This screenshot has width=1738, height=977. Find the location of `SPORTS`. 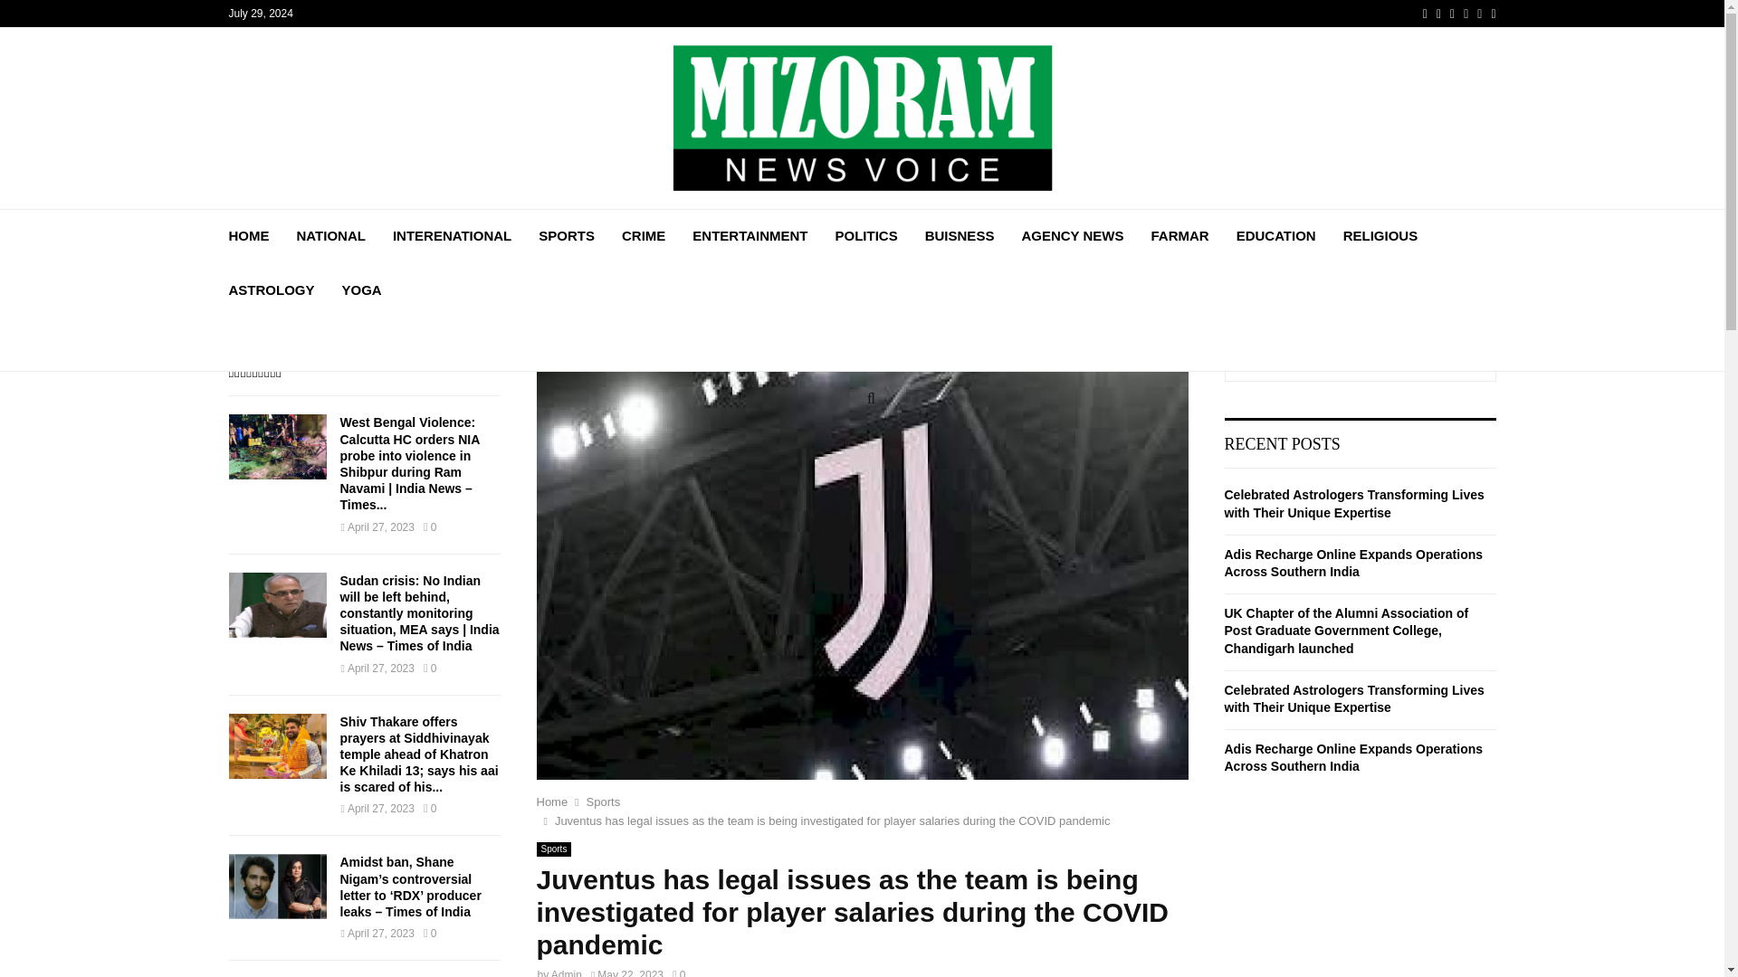

SPORTS is located at coordinates (567, 235).